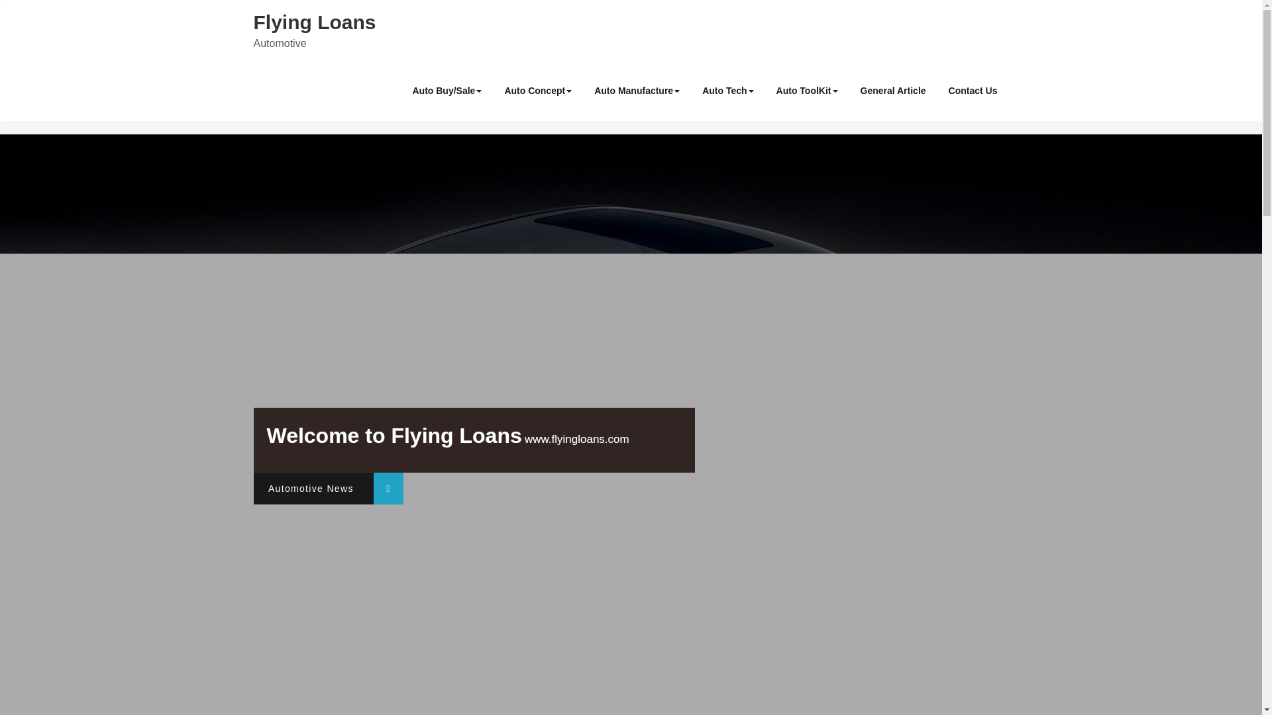  What do you see at coordinates (538, 90) in the screenshot?
I see `Auto Concept` at bounding box center [538, 90].